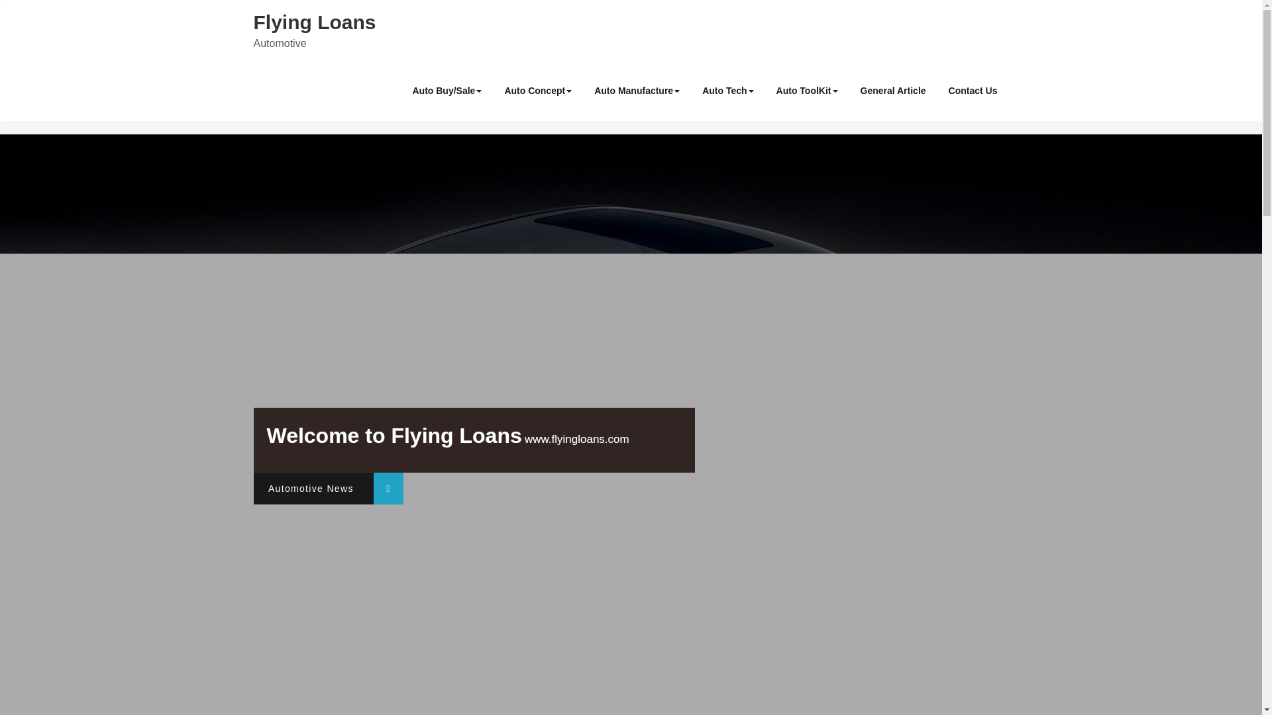  What do you see at coordinates (538, 90) in the screenshot?
I see `Auto Concept` at bounding box center [538, 90].